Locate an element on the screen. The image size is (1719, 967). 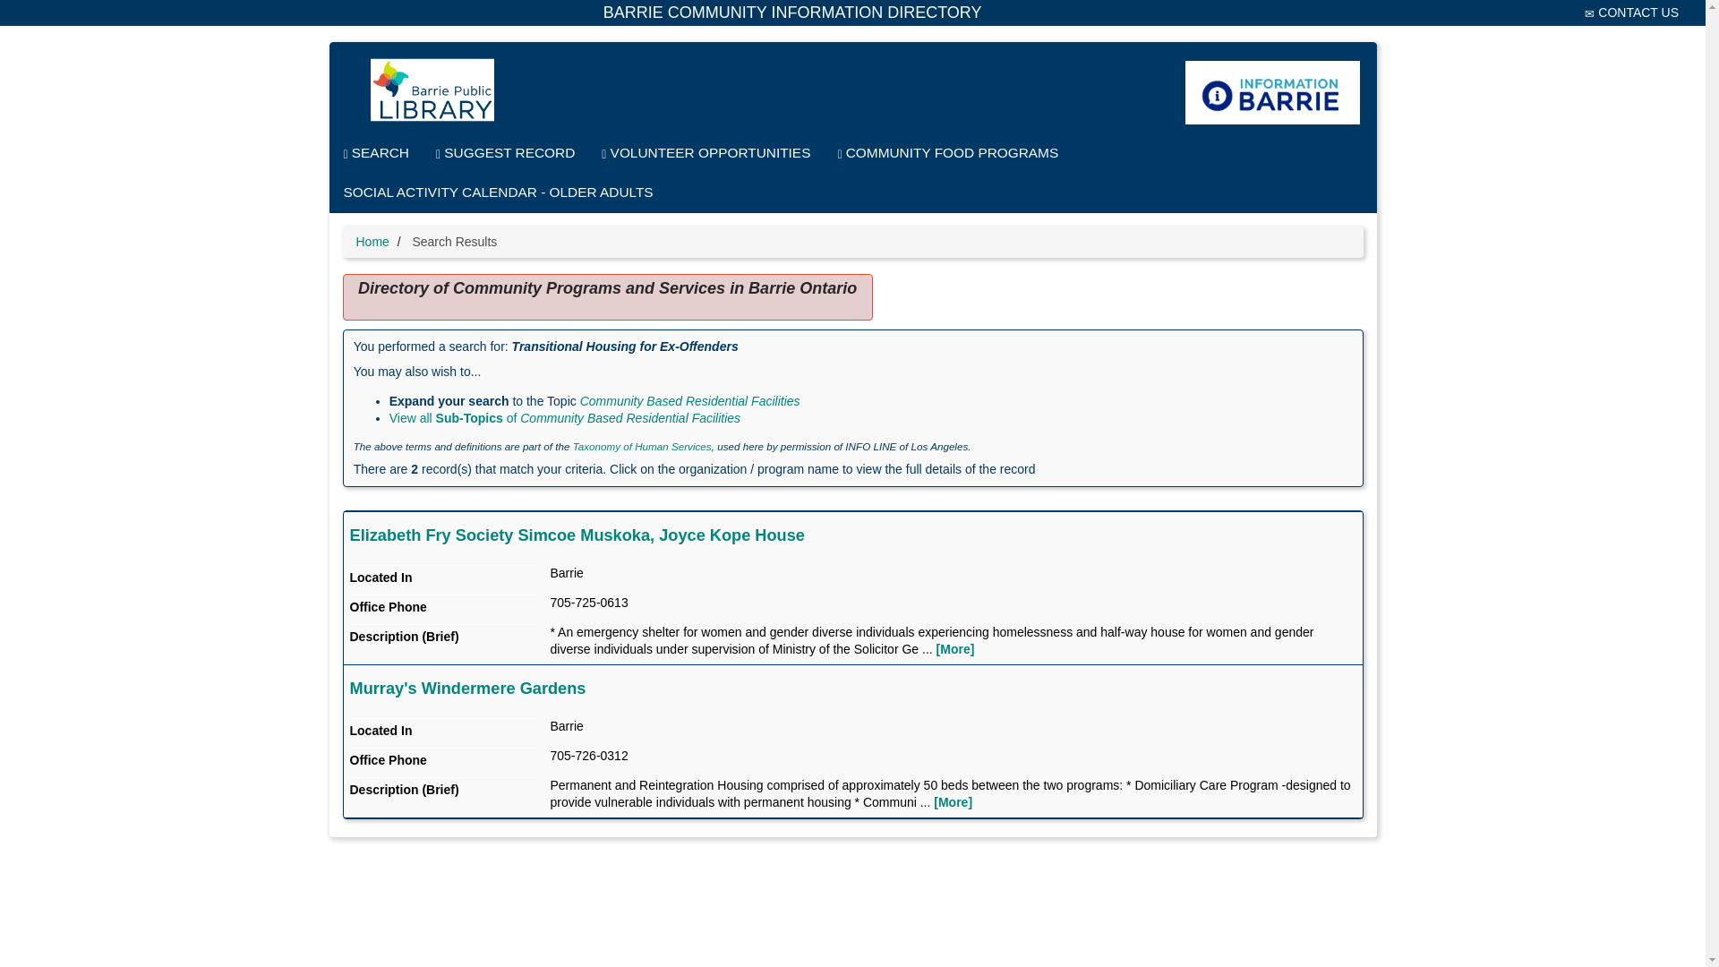
Murray's Windermere Gardens is located at coordinates (467, 688).